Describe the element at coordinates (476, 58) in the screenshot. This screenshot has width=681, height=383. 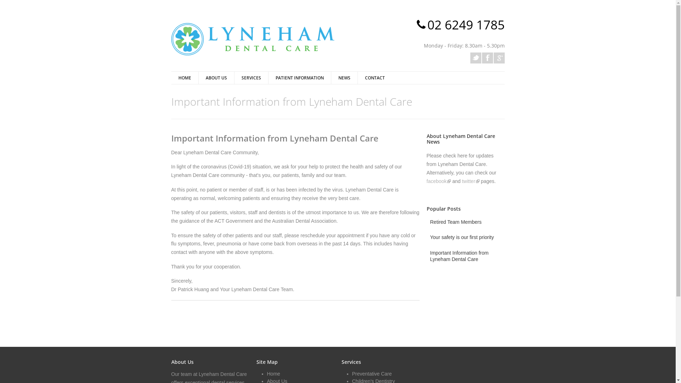
I see `Twitter` at that location.